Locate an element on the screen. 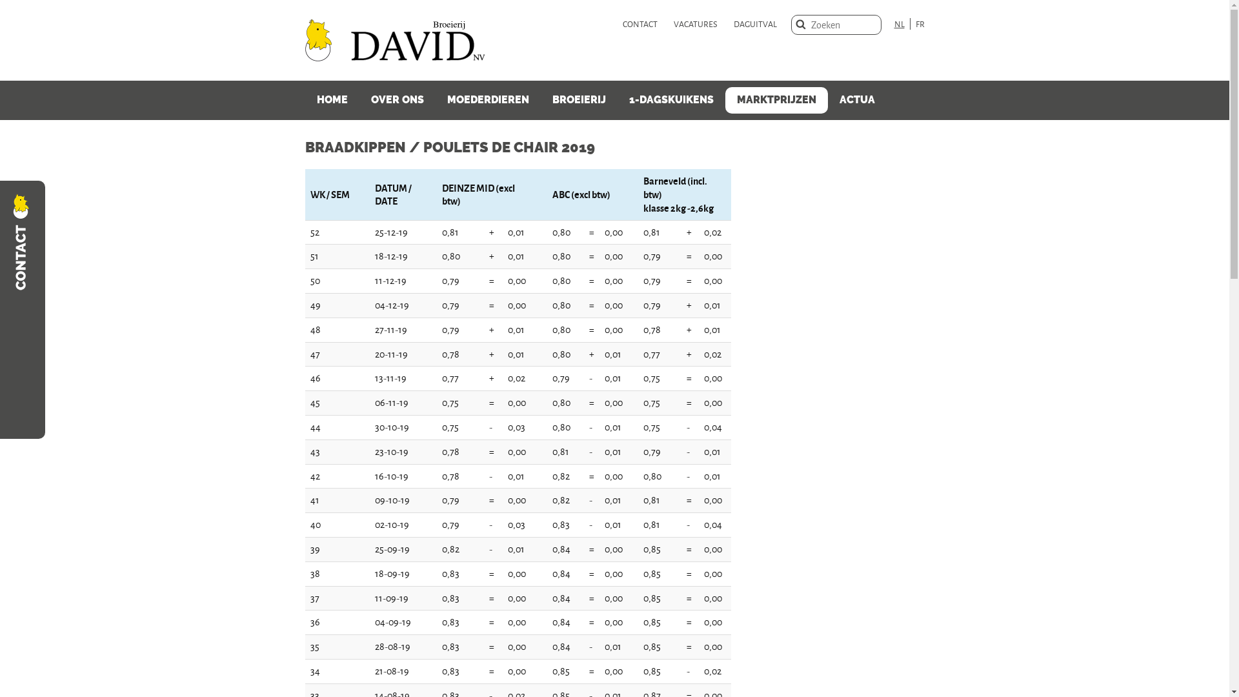  BROEIERIJ is located at coordinates (579, 101).